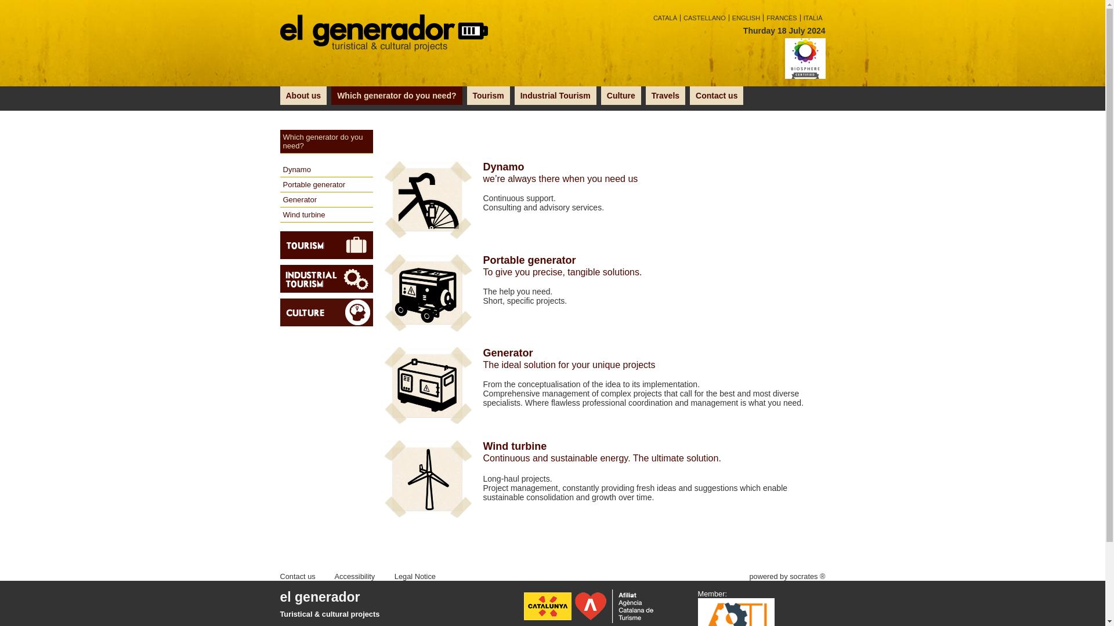 The image size is (1114, 626). I want to click on Travels, so click(665, 96).